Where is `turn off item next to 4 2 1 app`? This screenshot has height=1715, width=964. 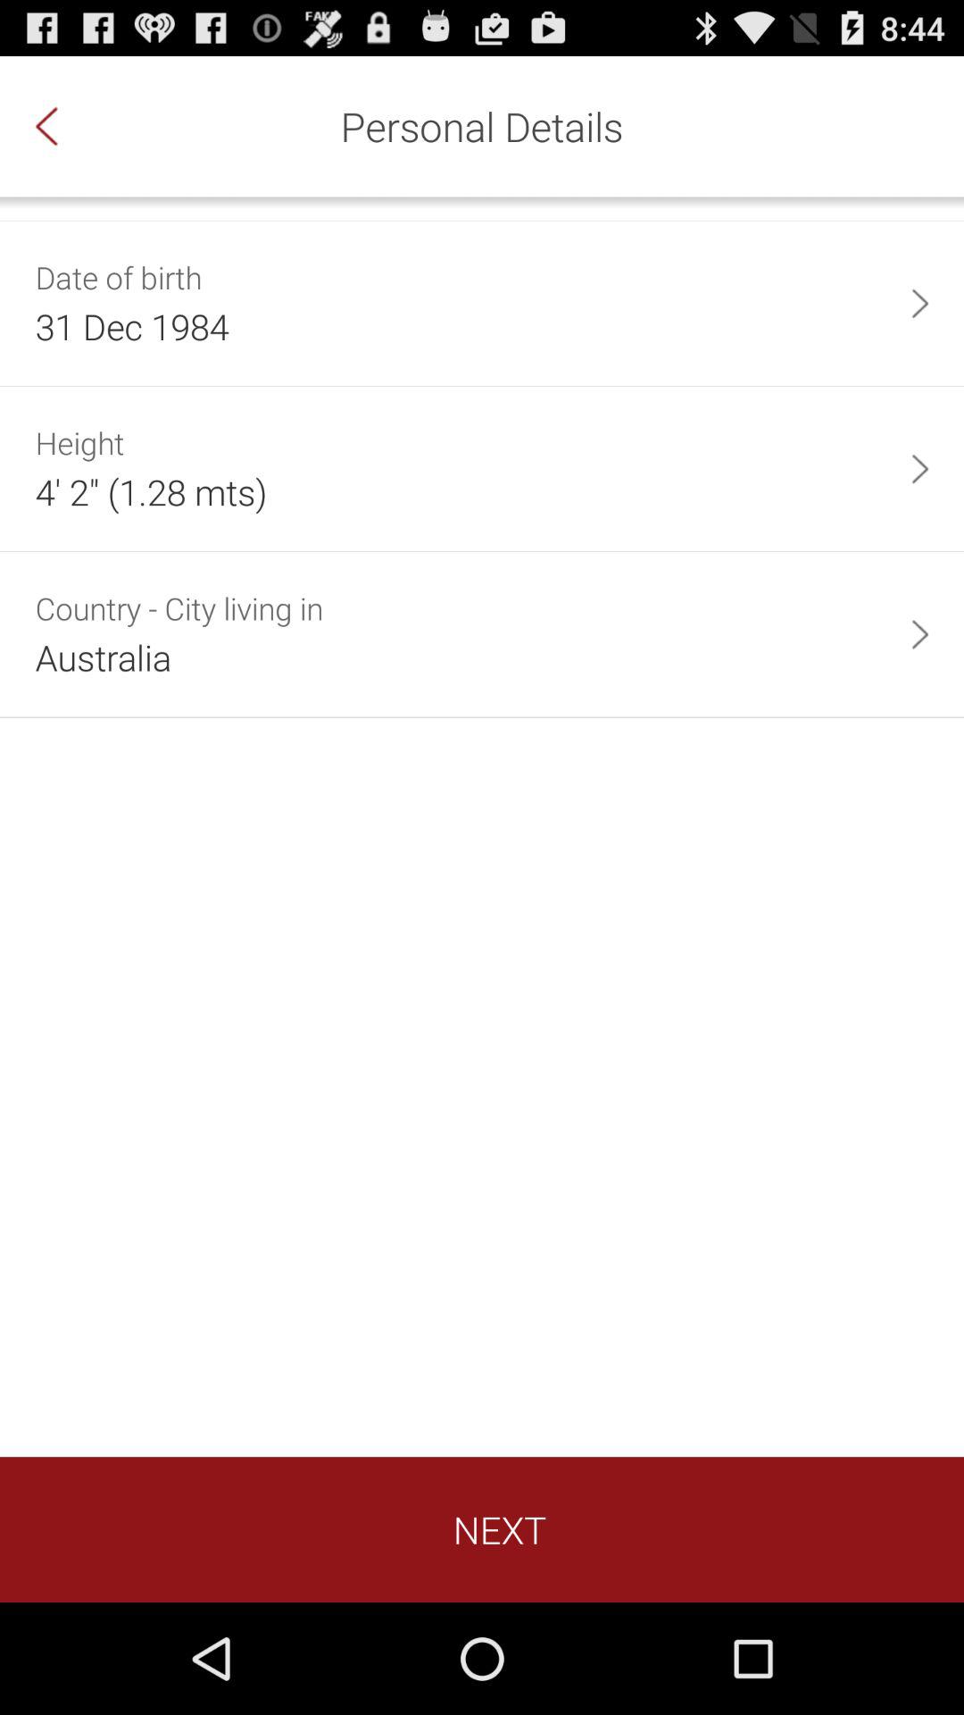 turn off item next to 4 2 1 app is located at coordinates (919, 468).